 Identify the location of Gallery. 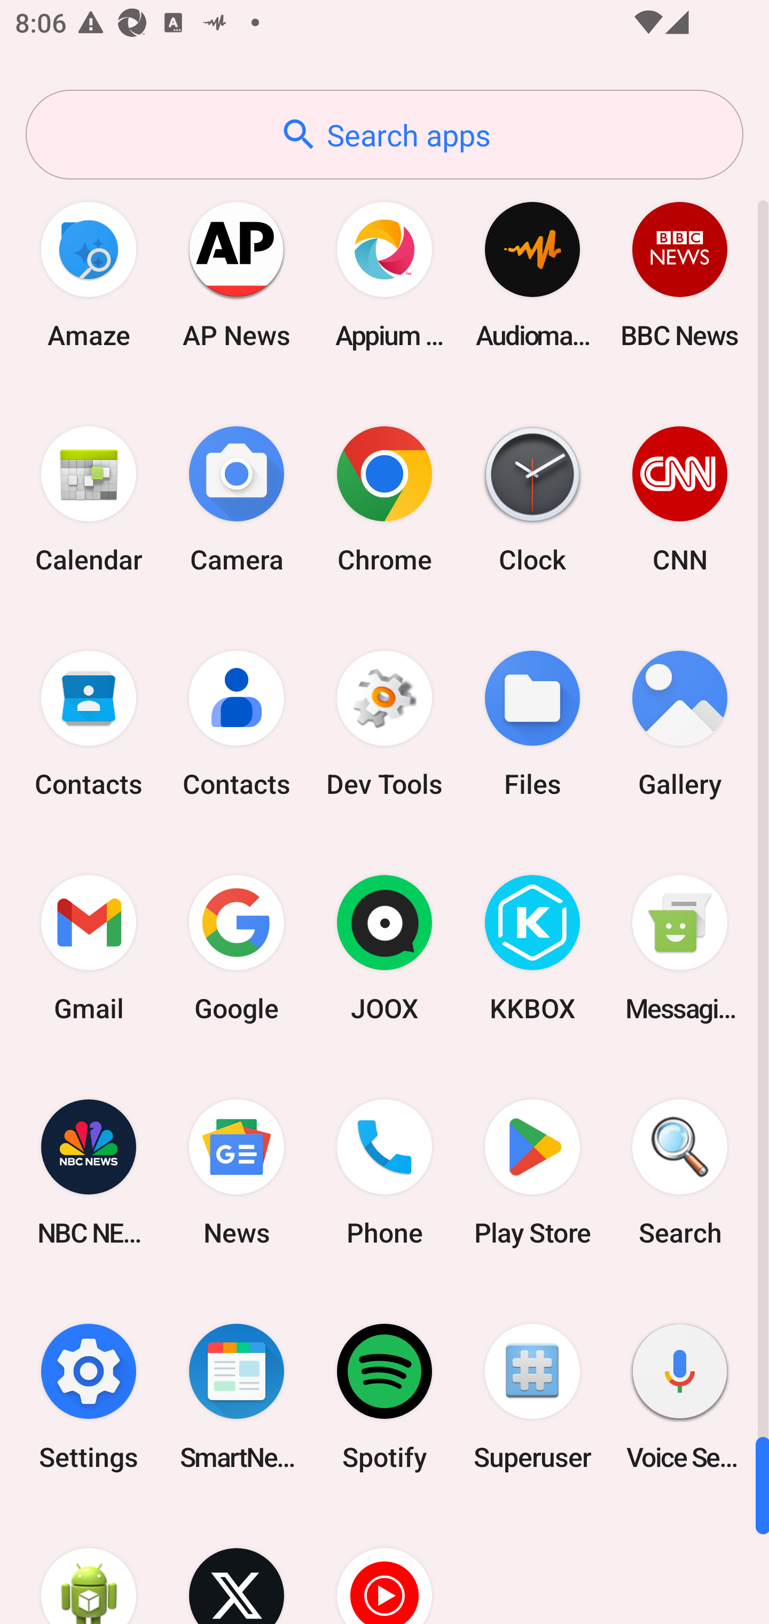
(680, 724).